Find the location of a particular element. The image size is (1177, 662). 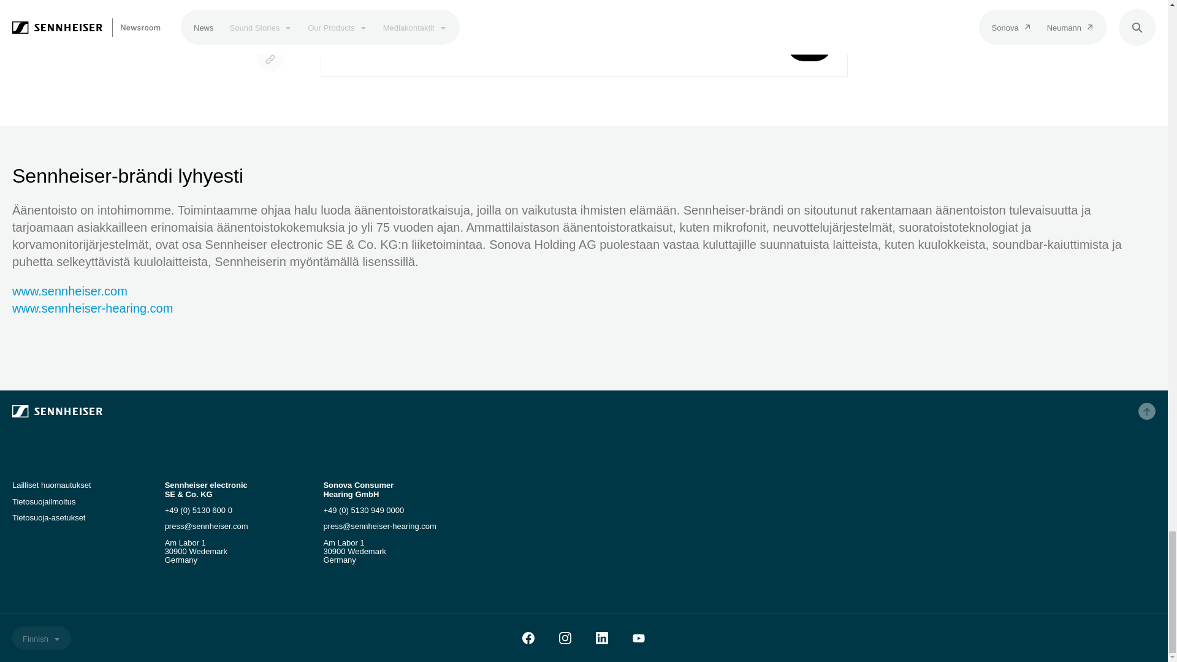

www.sennheiser.com is located at coordinates (69, 291).